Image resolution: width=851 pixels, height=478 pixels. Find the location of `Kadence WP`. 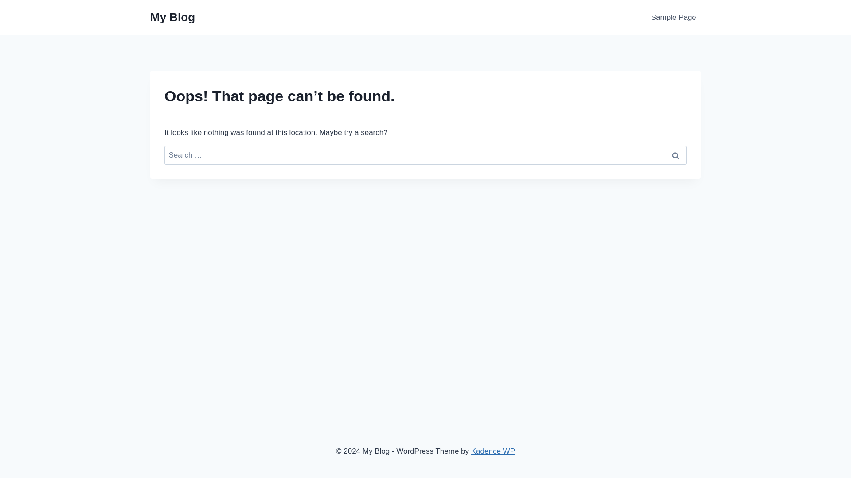

Kadence WP is located at coordinates (493, 451).